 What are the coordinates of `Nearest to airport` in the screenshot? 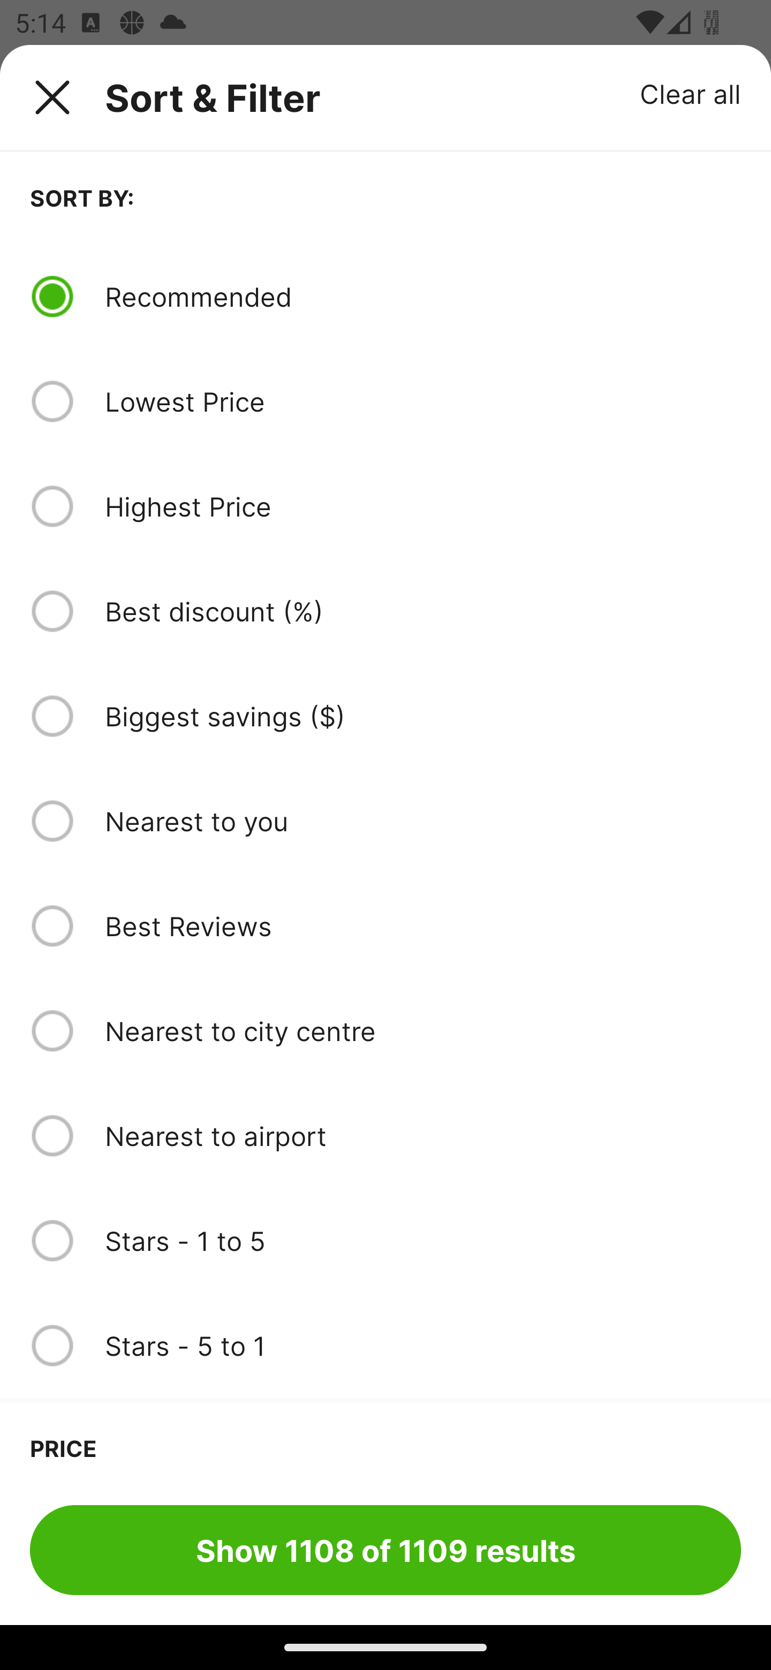 It's located at (422, 1135).